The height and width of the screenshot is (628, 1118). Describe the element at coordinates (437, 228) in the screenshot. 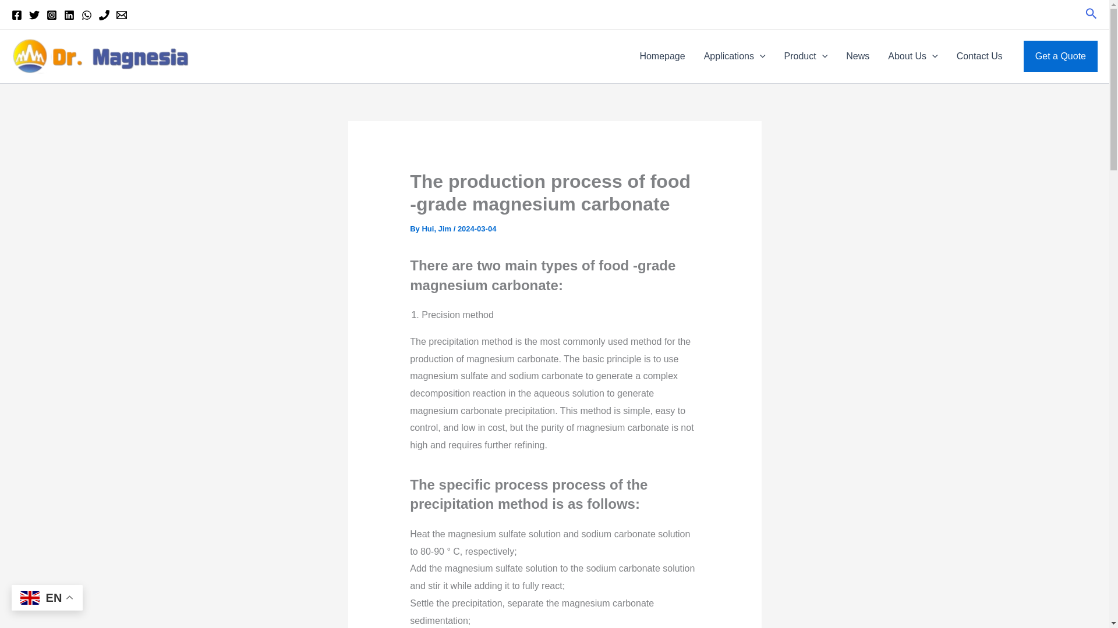

I see `View all posts by Hui, Jim` at that location.